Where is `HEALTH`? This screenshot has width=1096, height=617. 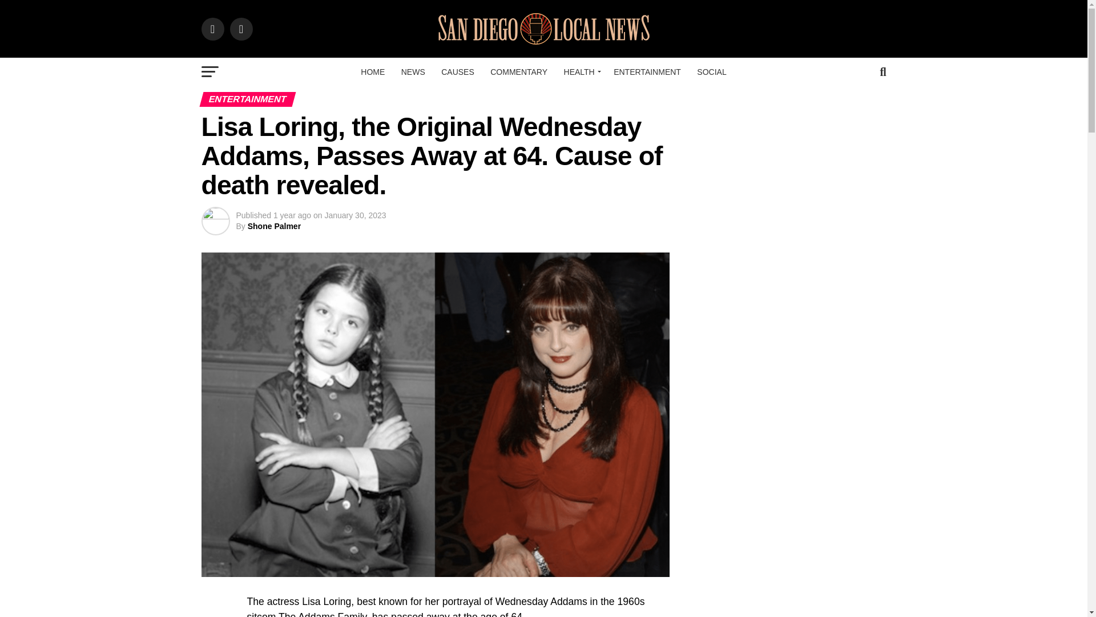 HEALTH is located at coordinates (581, 72).